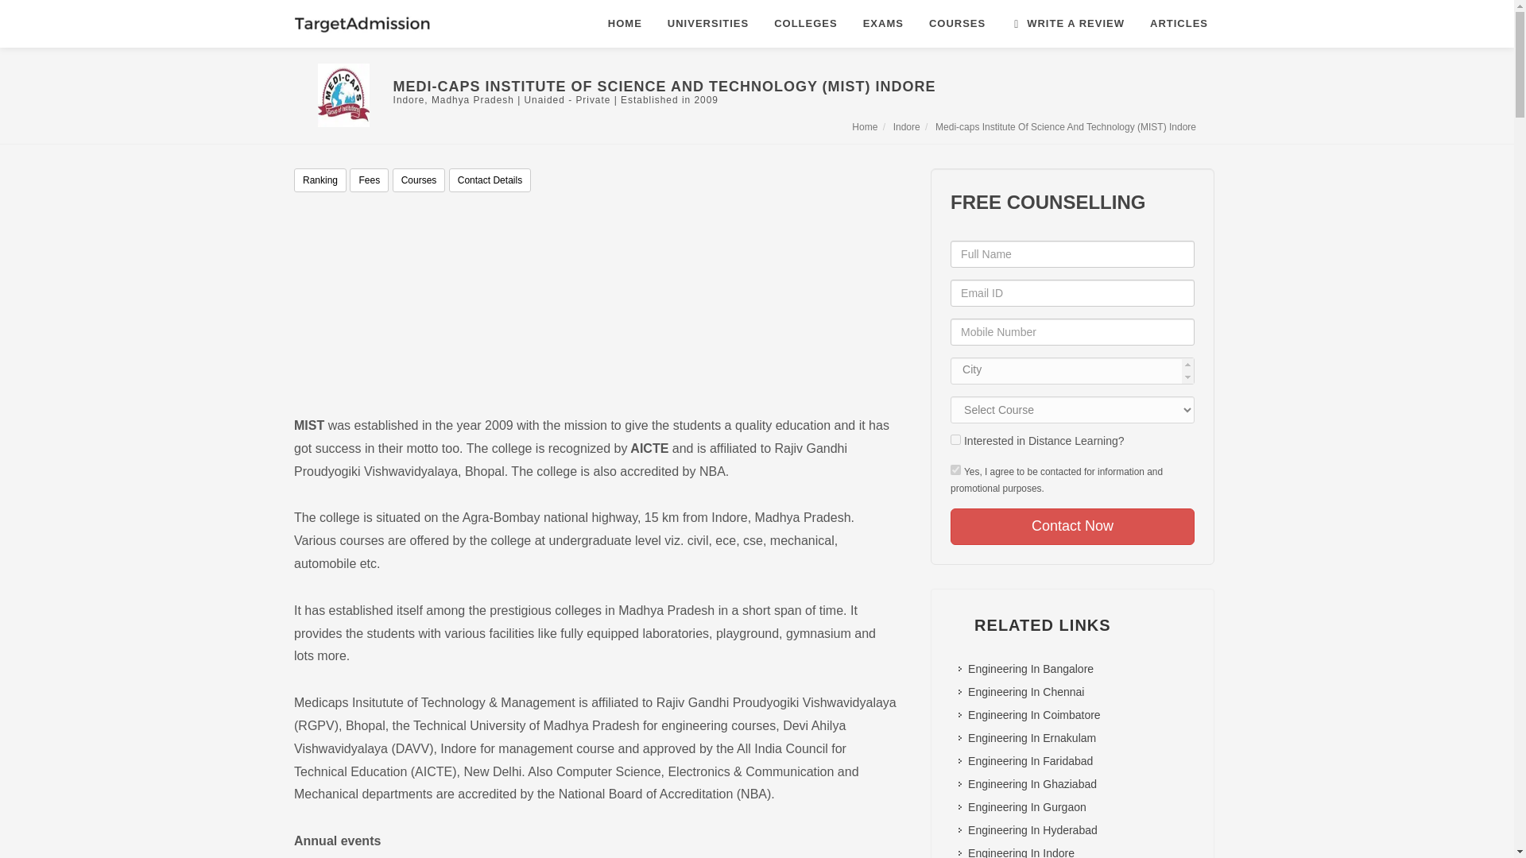 This screenshot has width=1526, height=858. Describe the element at coordinates (369, 180) in the screenshot. I see `Fees` at that location.